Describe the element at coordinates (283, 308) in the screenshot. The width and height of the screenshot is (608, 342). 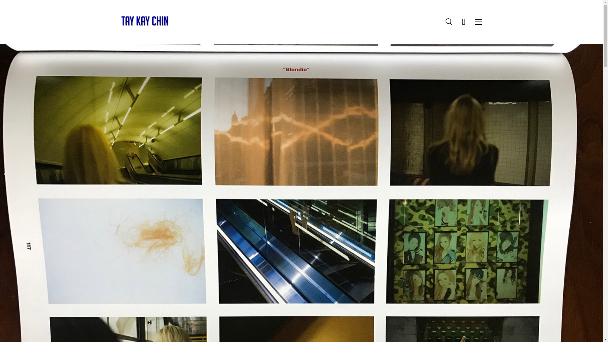
I see `WhatsApp` at that location.